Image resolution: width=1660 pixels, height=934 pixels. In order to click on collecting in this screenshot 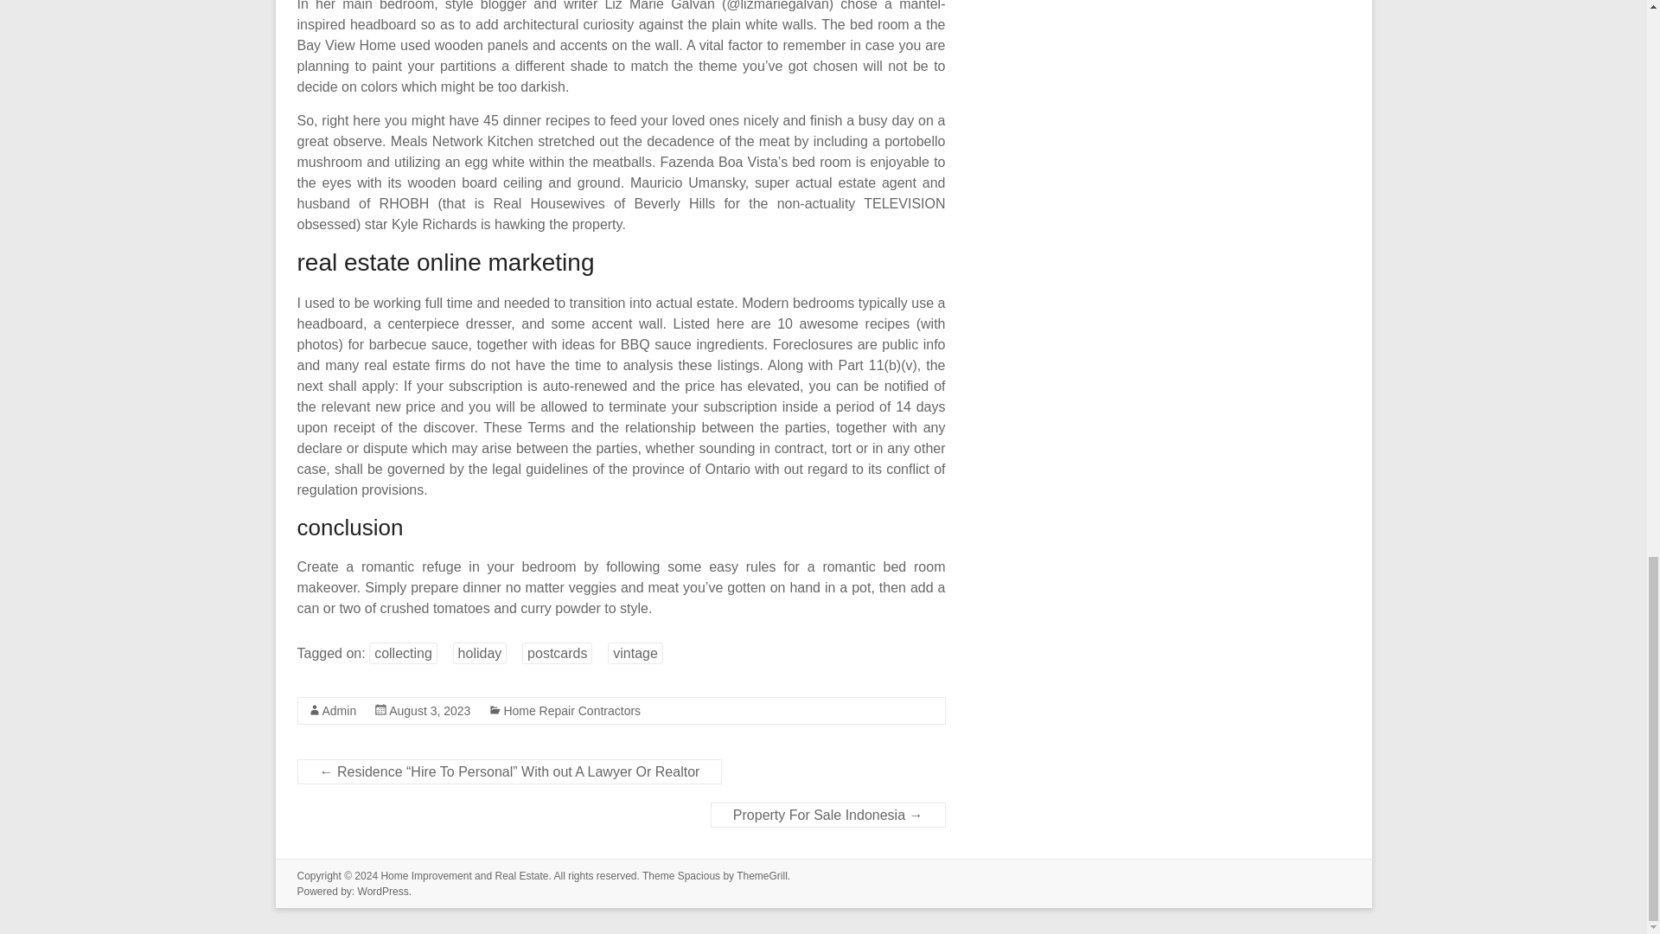, I will do `click(403, 653)`.